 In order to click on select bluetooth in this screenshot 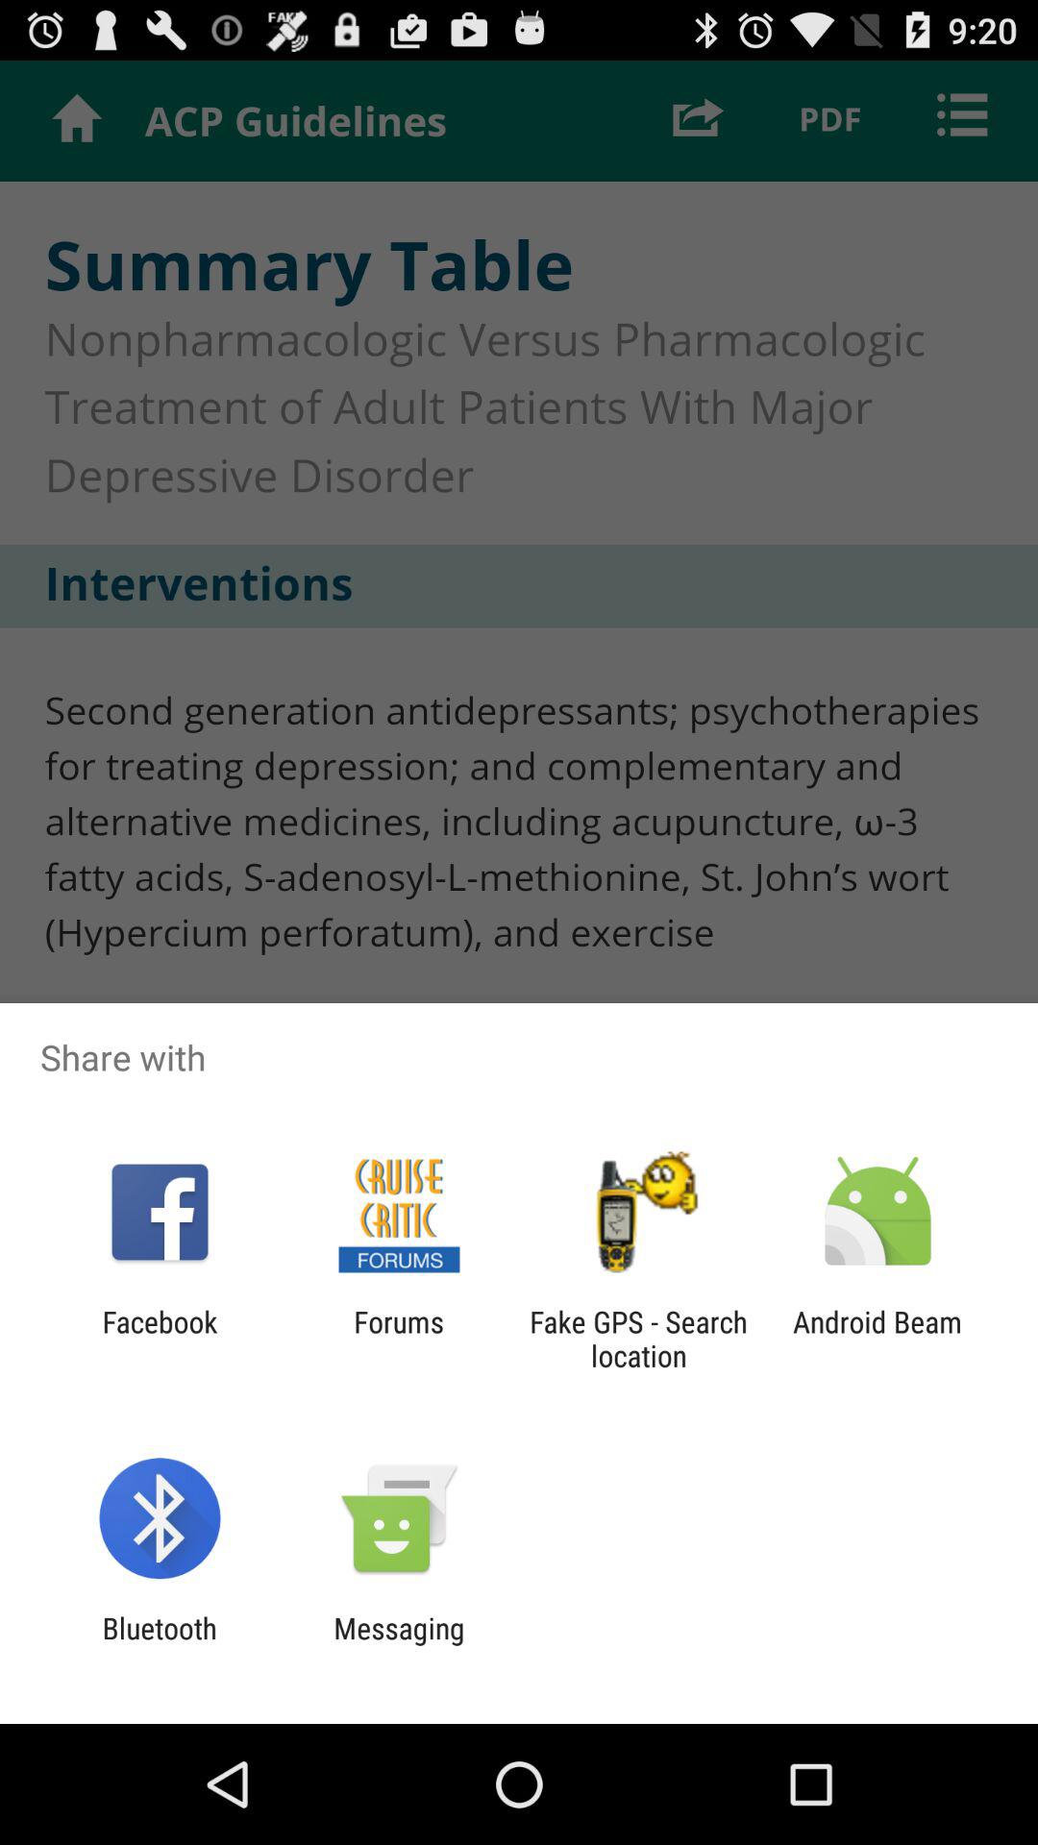, I will do `click(160, 1645)`.